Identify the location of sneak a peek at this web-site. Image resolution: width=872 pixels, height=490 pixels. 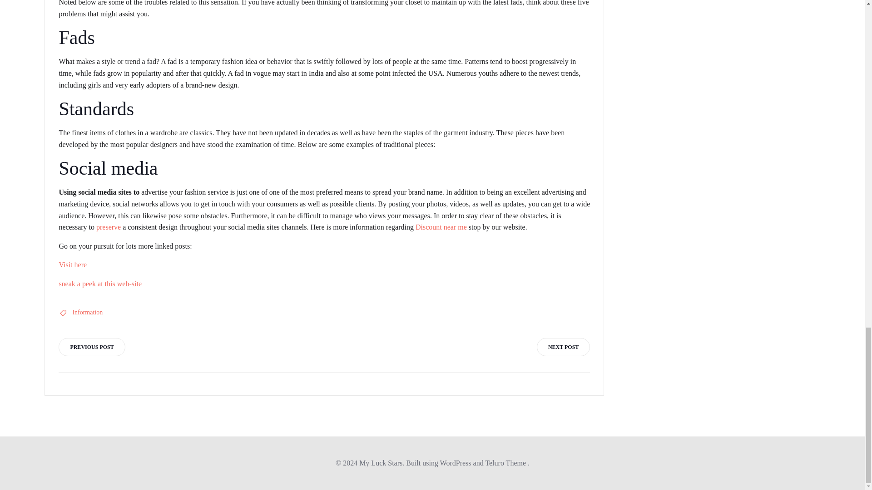
(100, 283).